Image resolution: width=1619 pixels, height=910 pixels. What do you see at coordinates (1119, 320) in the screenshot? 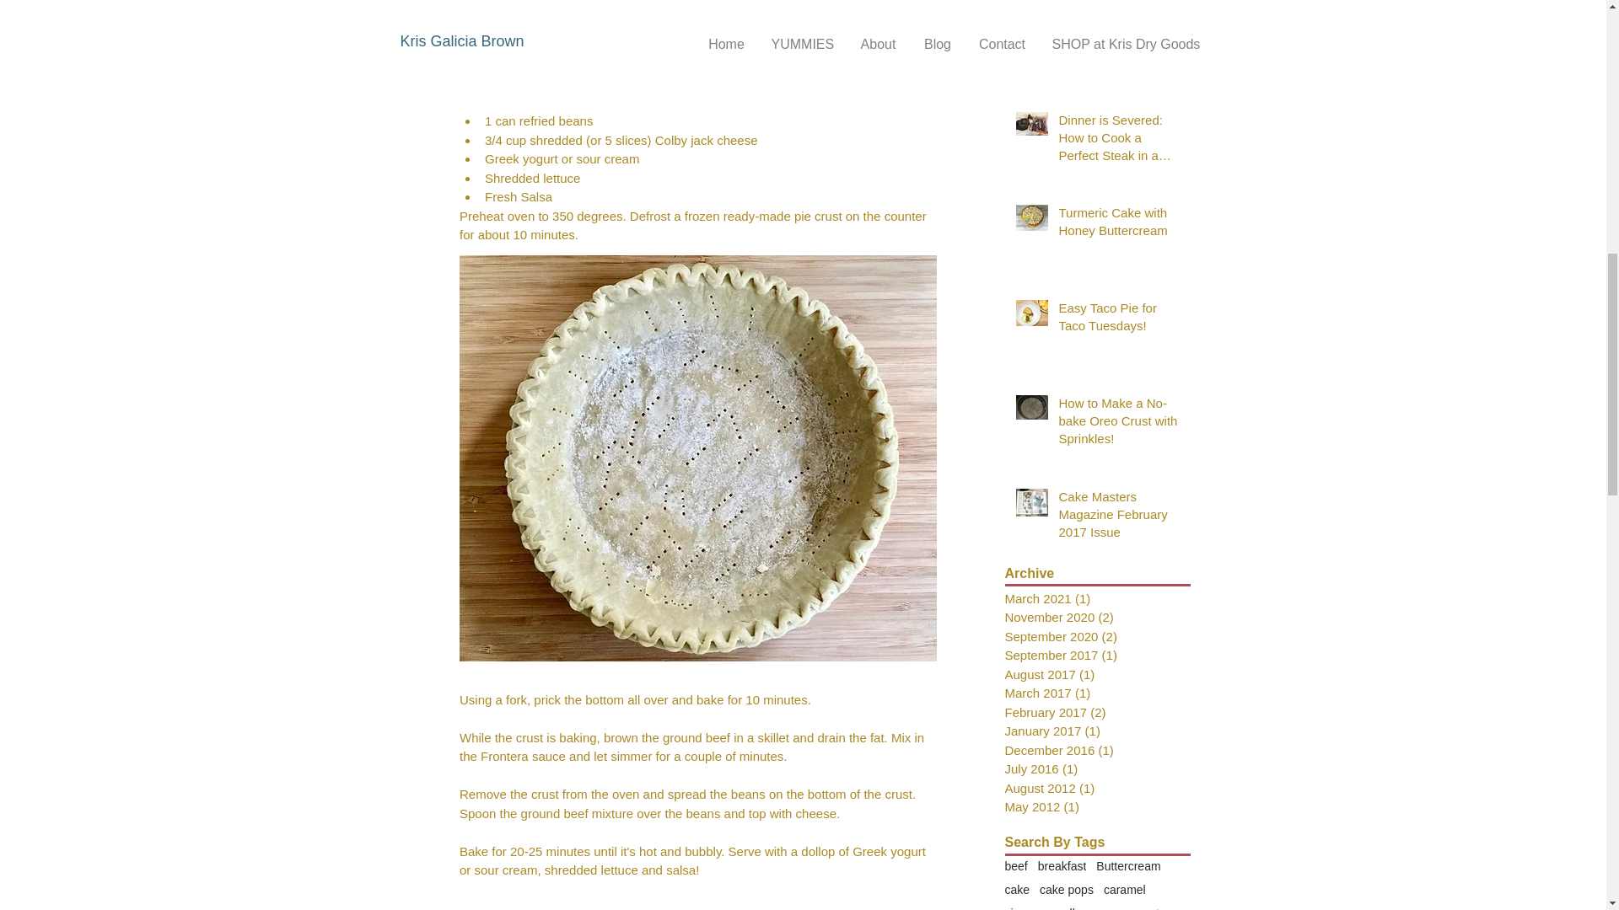
I see `Easy Taco Pie for Taco Tuesdays!` at bounding box center [1119, 320].